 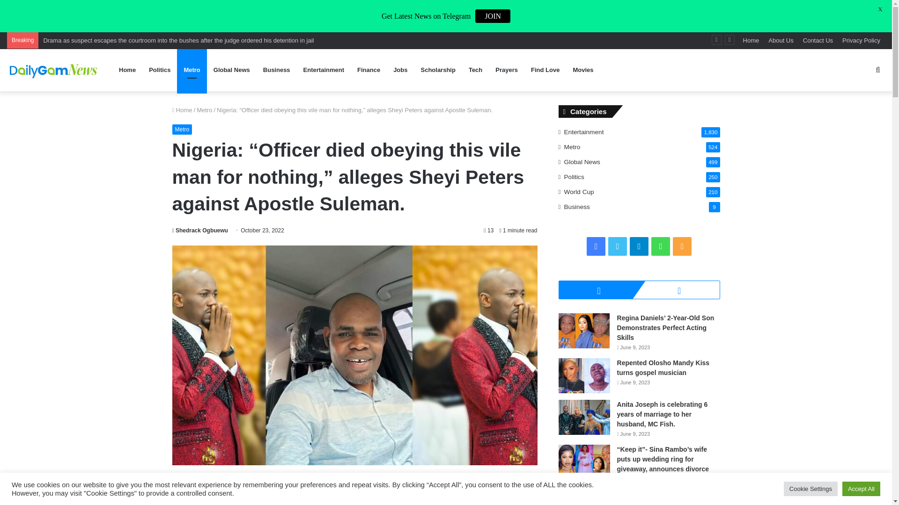 I want to click on Home, so click(x=751, y=40).